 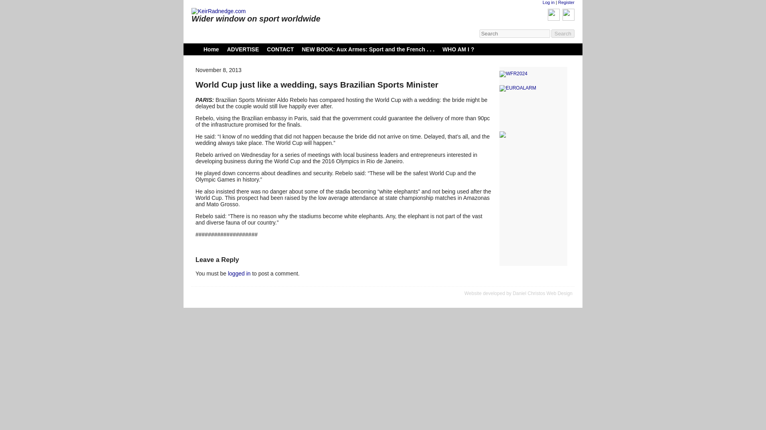 I want to click on NEW BOOK: Aux Armes: Sport and the French . . ., so click(x=368, y=49).